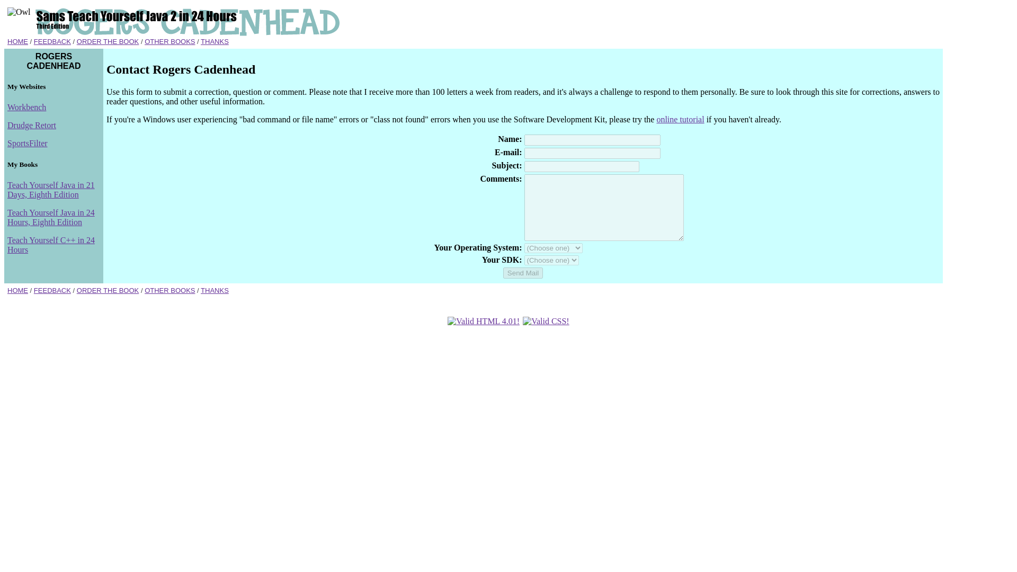 This screenshot has height=572, width=1017. Describe the element at coordinates (169, 290) in the screenshot. I see `OTHER BOOKS` at that location.